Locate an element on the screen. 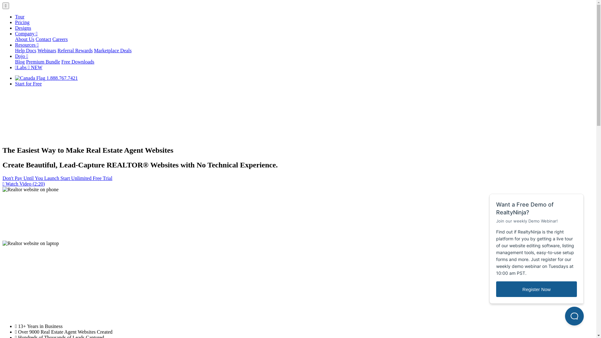 The height and width of the screenshot is (338, 601). Watch Video (2:20) is located at coordinates (24, 184).